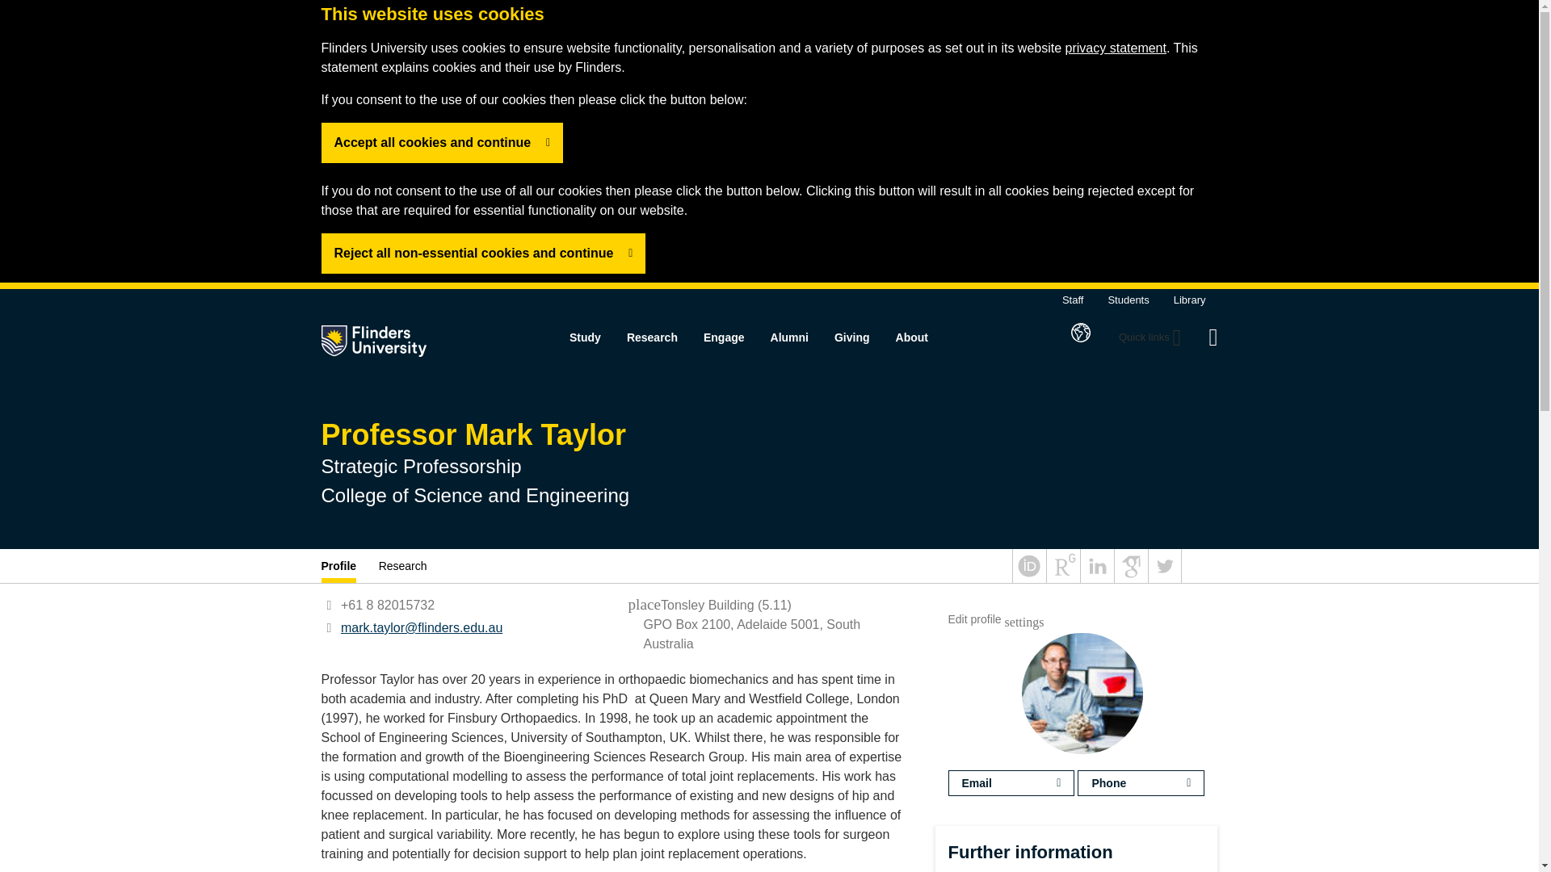 This screenshot has height=872, width=1551. What do you see at coordinates (1131, 578) in the screenshot?
I see `Google Scholar - Mark Taylor` at bounding box center [1131, 578].